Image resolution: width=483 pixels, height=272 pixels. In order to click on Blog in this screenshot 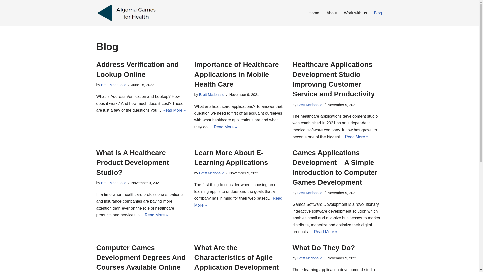, I will do `click(378, 13)`.